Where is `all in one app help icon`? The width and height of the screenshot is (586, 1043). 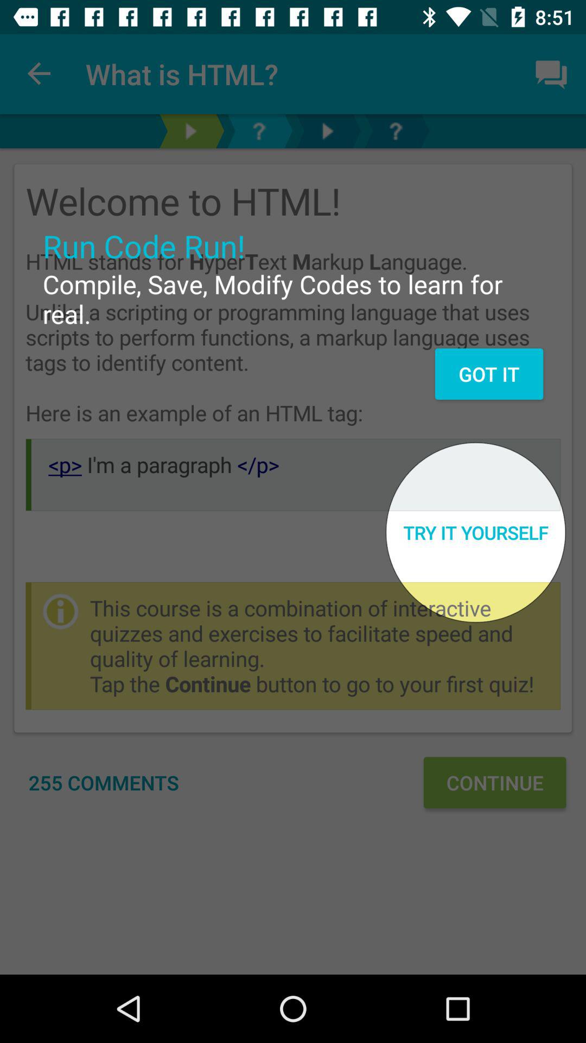
all in one app help icon is located at coordinates (396, 131).